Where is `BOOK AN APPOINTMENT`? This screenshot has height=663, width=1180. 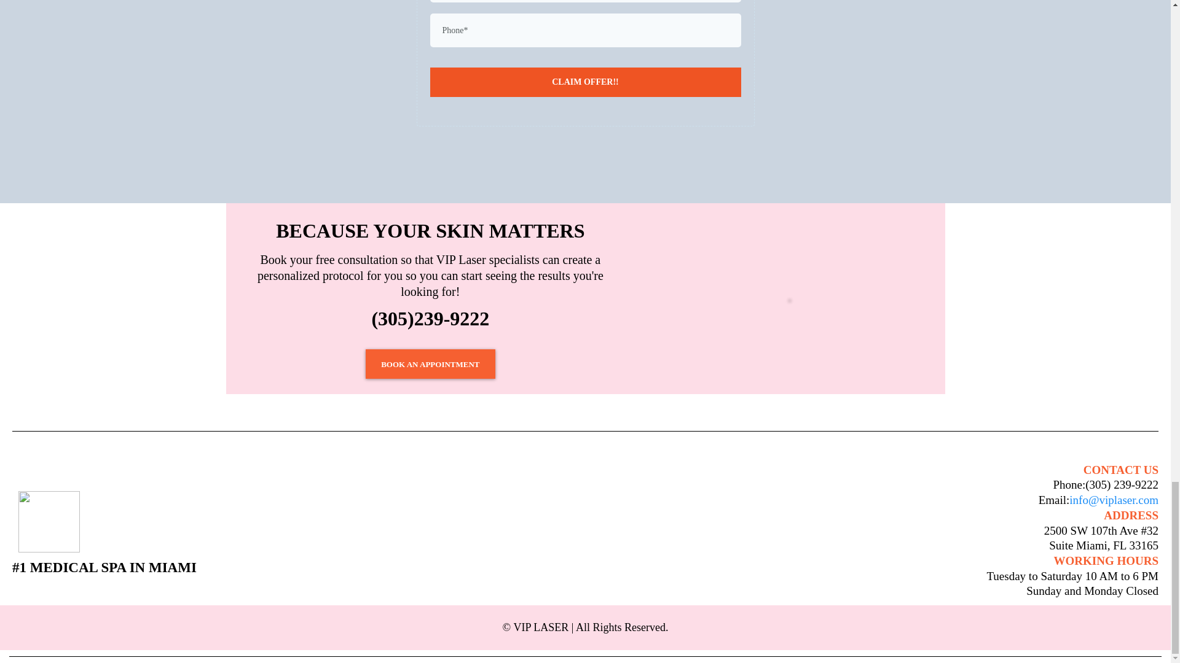 BOOK AN APPOINTMENT is located at coordinates (430, 363).